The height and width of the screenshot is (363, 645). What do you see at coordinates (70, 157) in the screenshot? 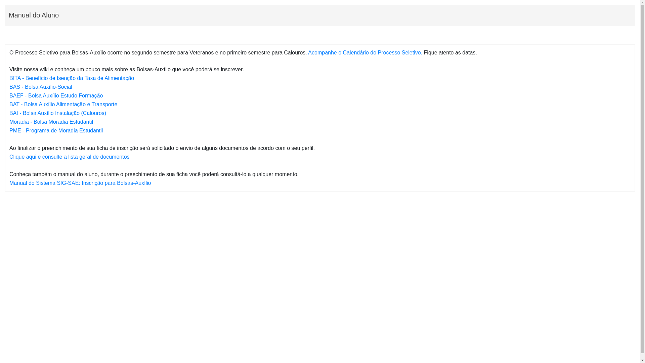
I see `Clique aqui e consulte a lista geral de documentos` at bounding box center [70, 157].